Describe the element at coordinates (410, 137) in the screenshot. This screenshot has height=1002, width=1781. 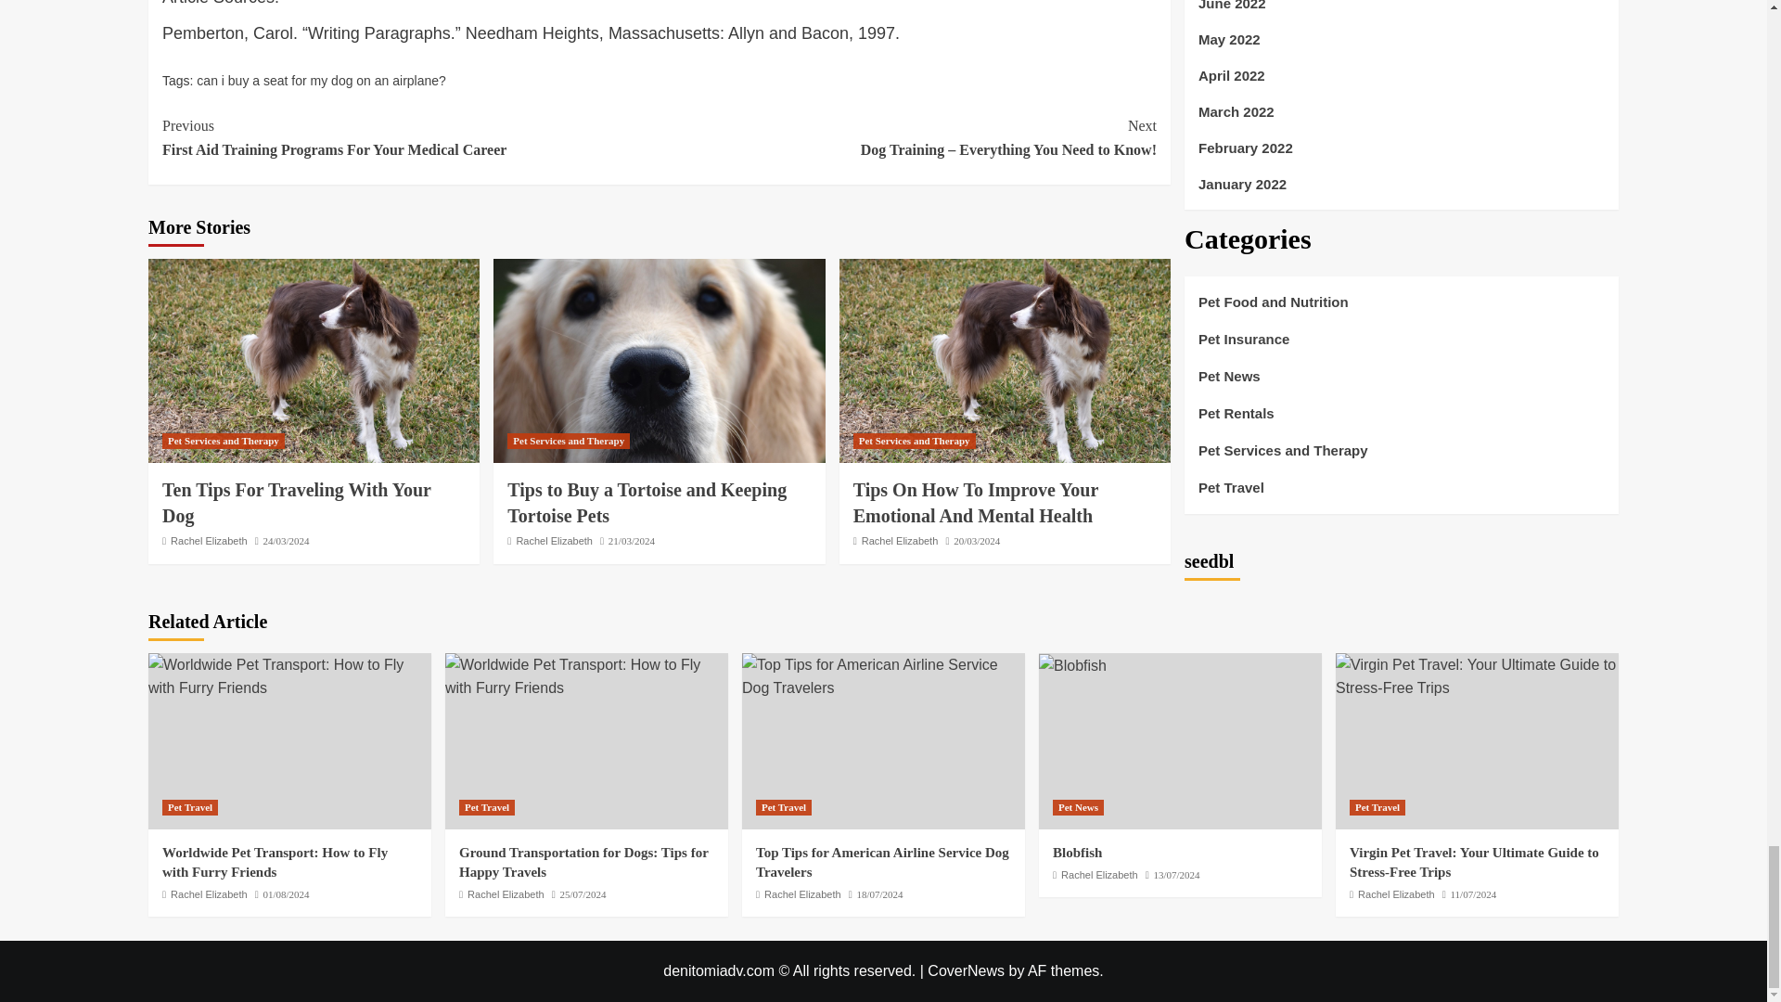
I see `Blobfish` at that location.